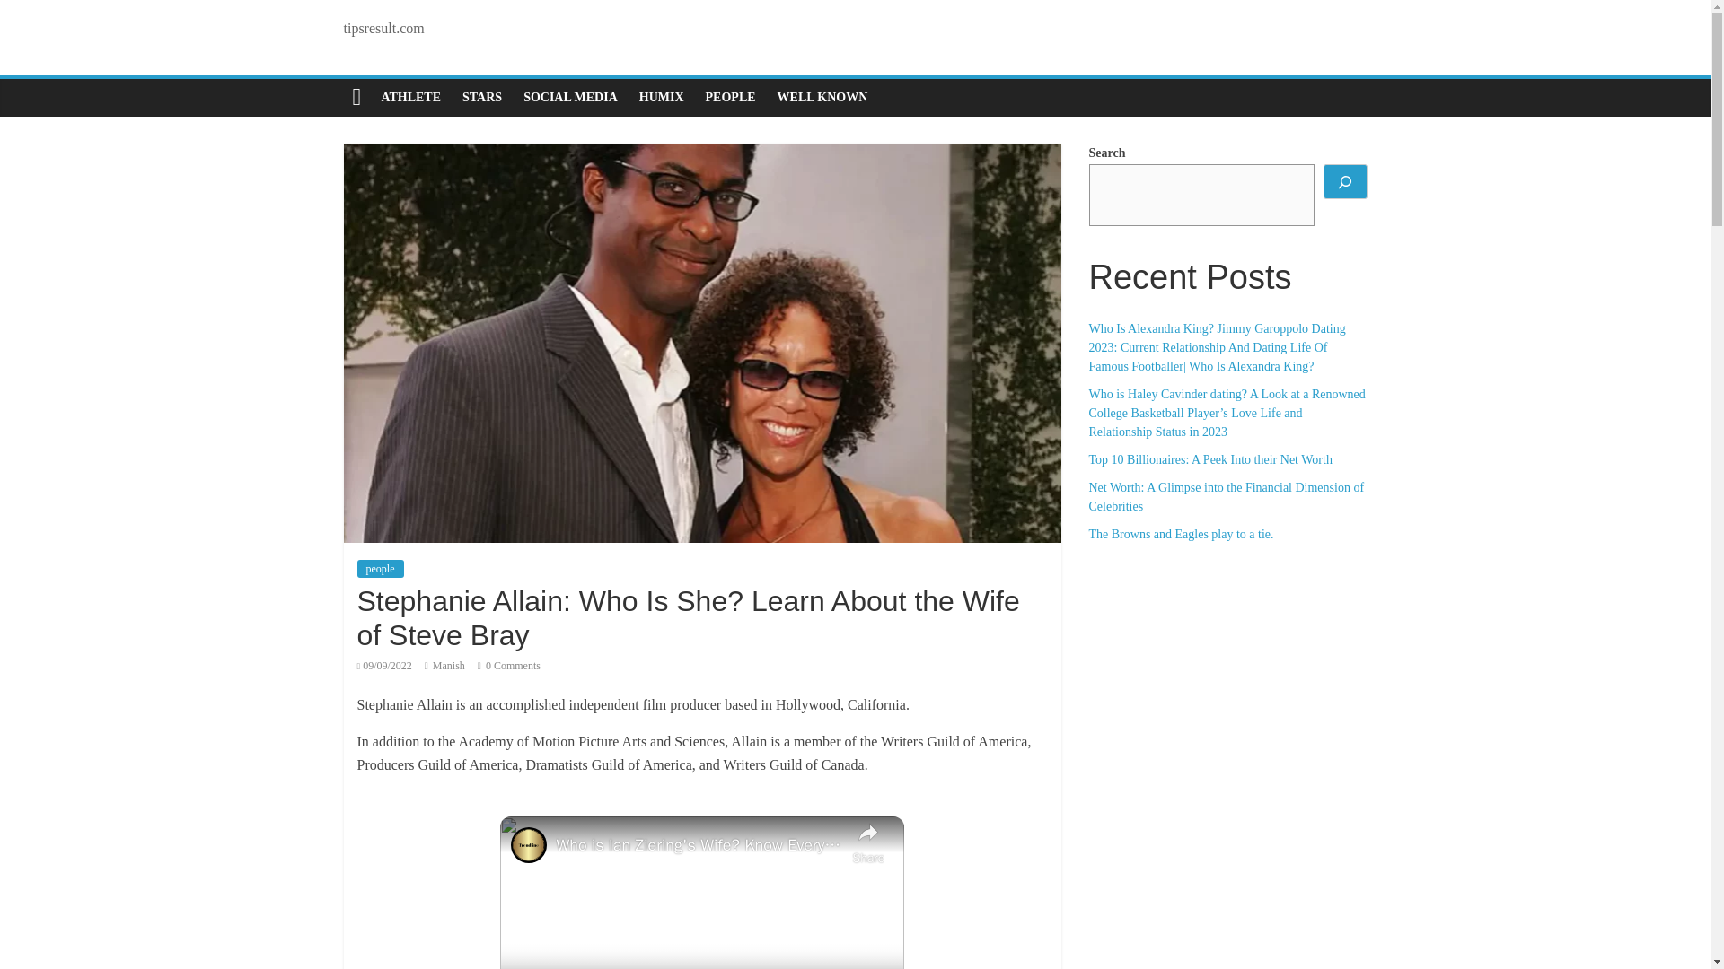 This screenshot has height=969, width=1724. Describe the element at coordinates (508, 666) in the screenshot. I see `0 Comments` at that location.